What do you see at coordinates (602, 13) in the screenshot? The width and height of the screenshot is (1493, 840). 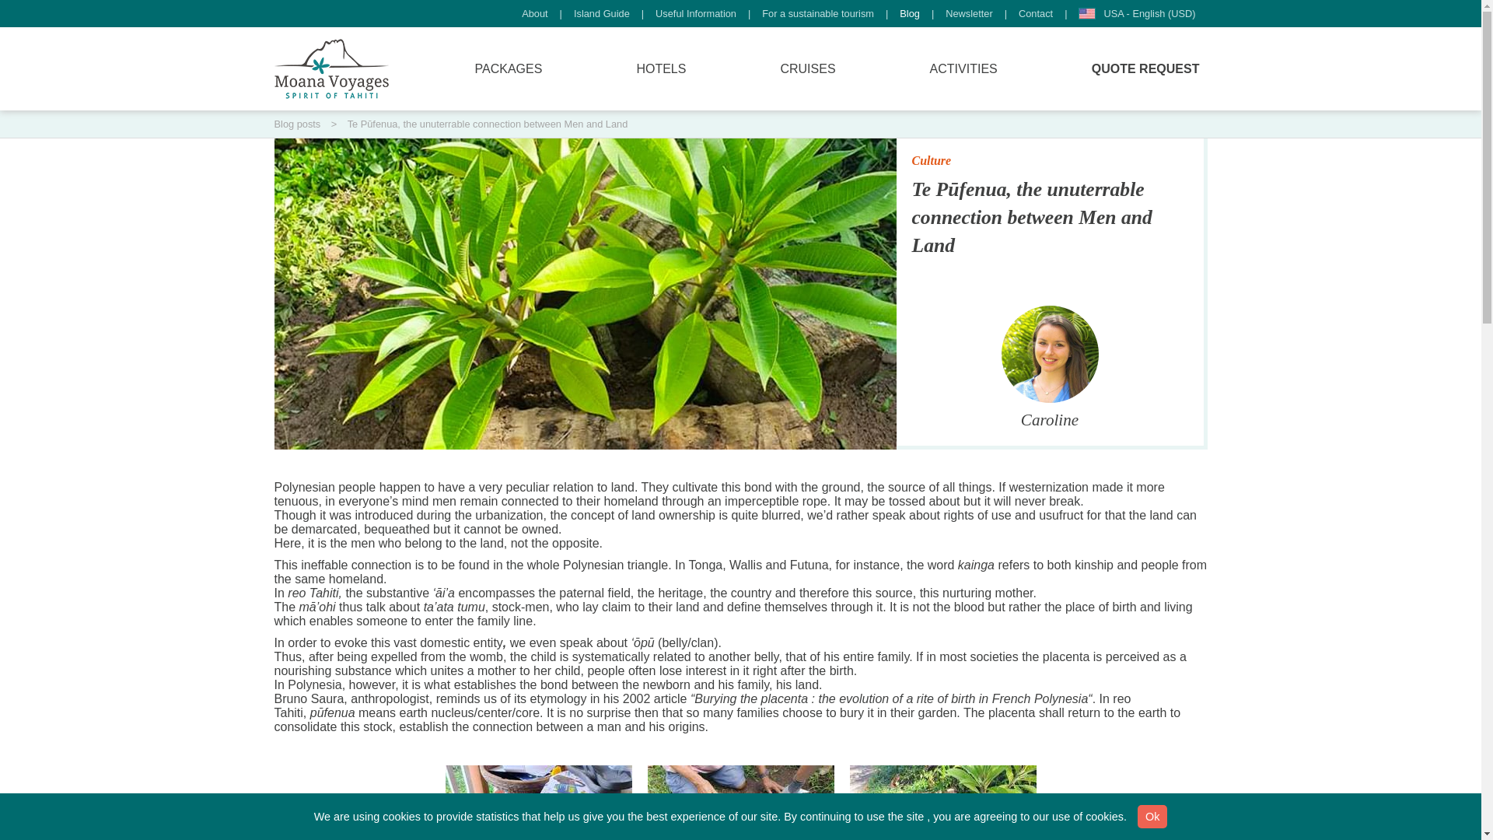 I see `Island Guide` at bounding box center [602, 13].